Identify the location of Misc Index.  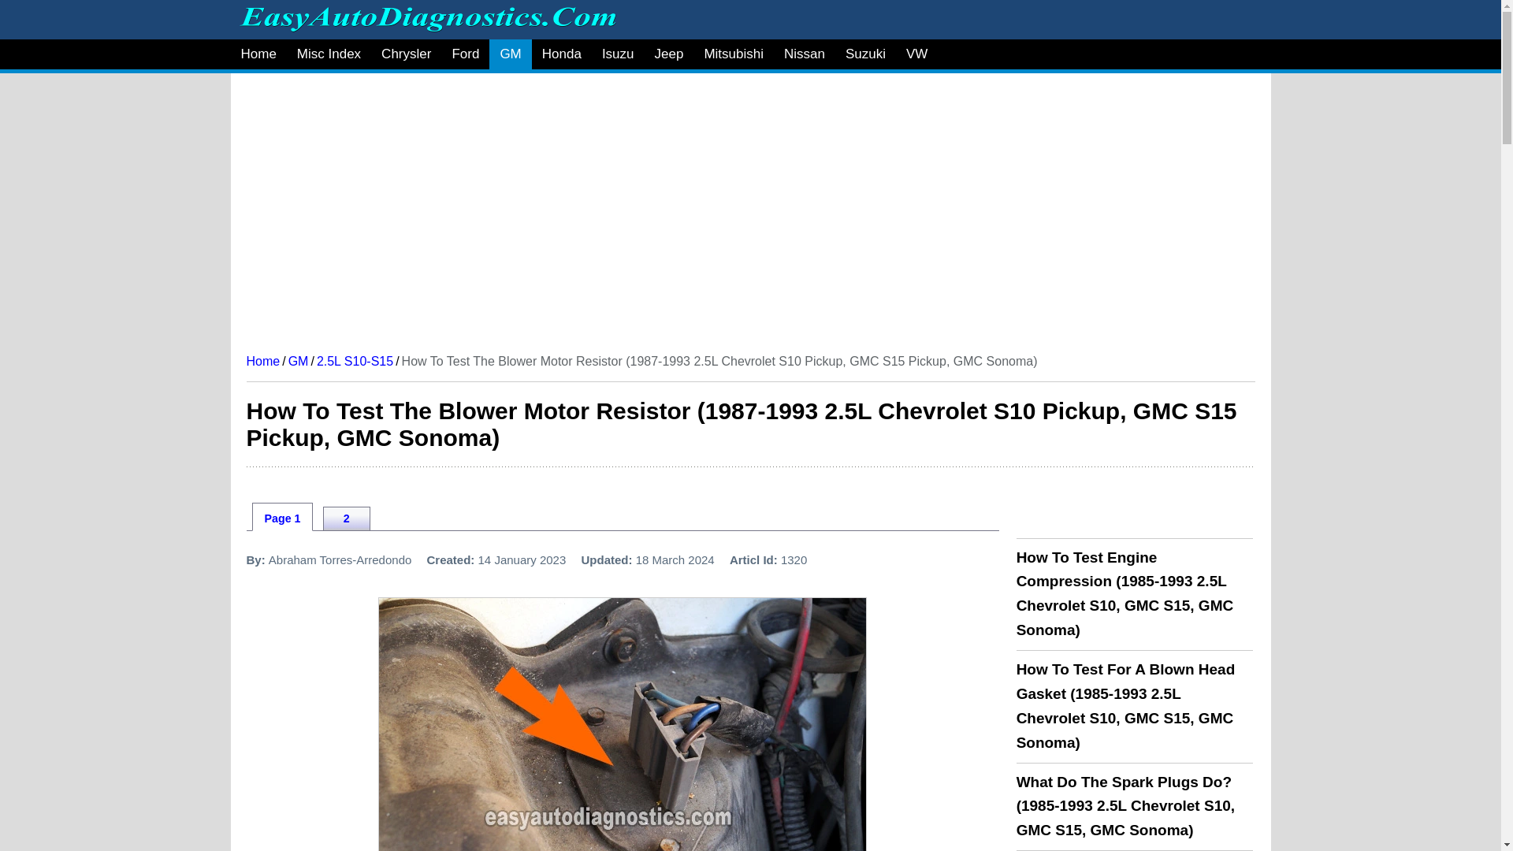
(329, 54).